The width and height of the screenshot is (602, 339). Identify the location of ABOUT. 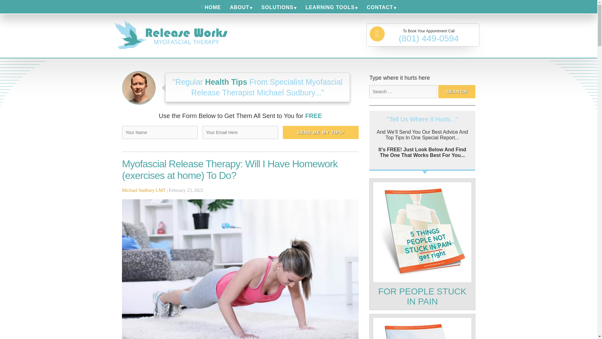
(241, 8).